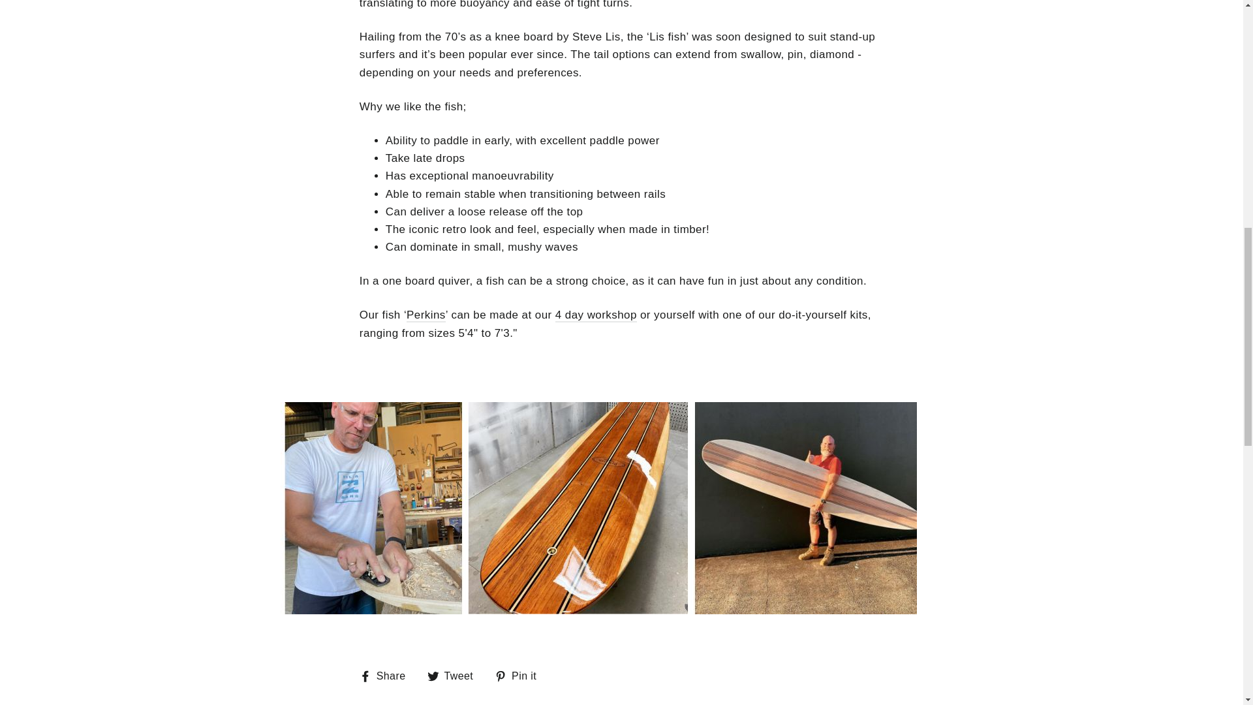 This screenshot has width=1253, height=705. What do you see at coordinates (388, 675) in the screenshot?
I see `Share on Facebook` at bounding box center [388, 675].